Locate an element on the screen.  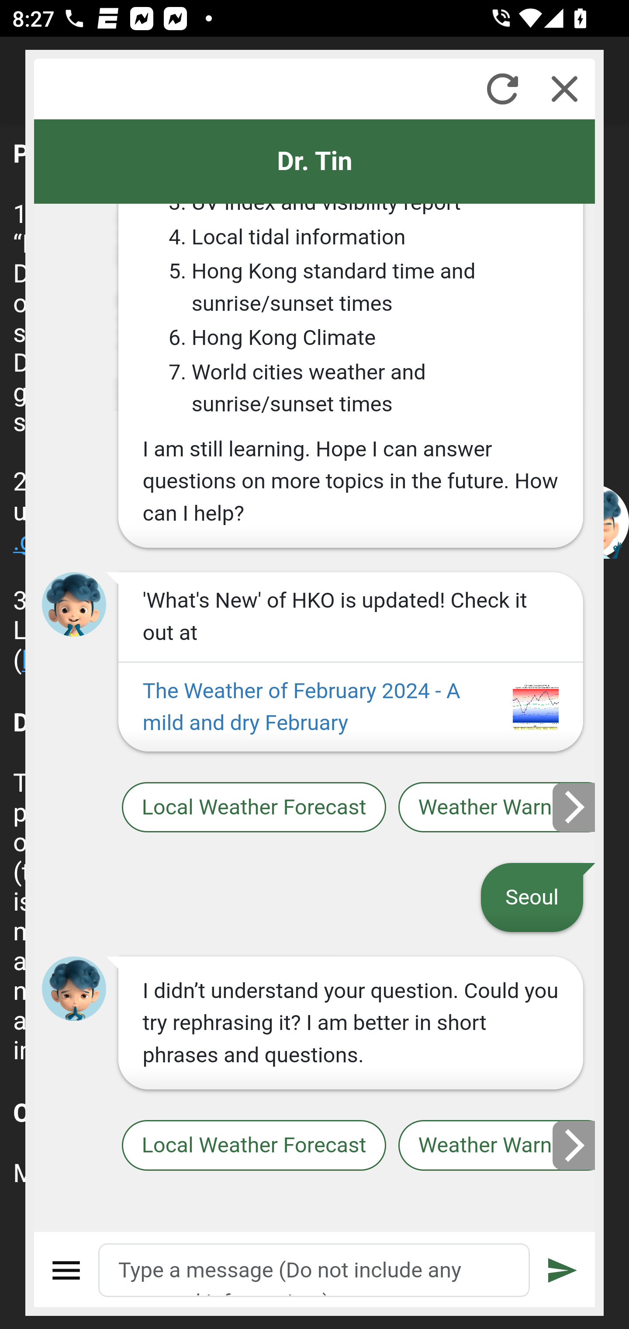
Weather Warnings is located at coordinates (497, 1146).